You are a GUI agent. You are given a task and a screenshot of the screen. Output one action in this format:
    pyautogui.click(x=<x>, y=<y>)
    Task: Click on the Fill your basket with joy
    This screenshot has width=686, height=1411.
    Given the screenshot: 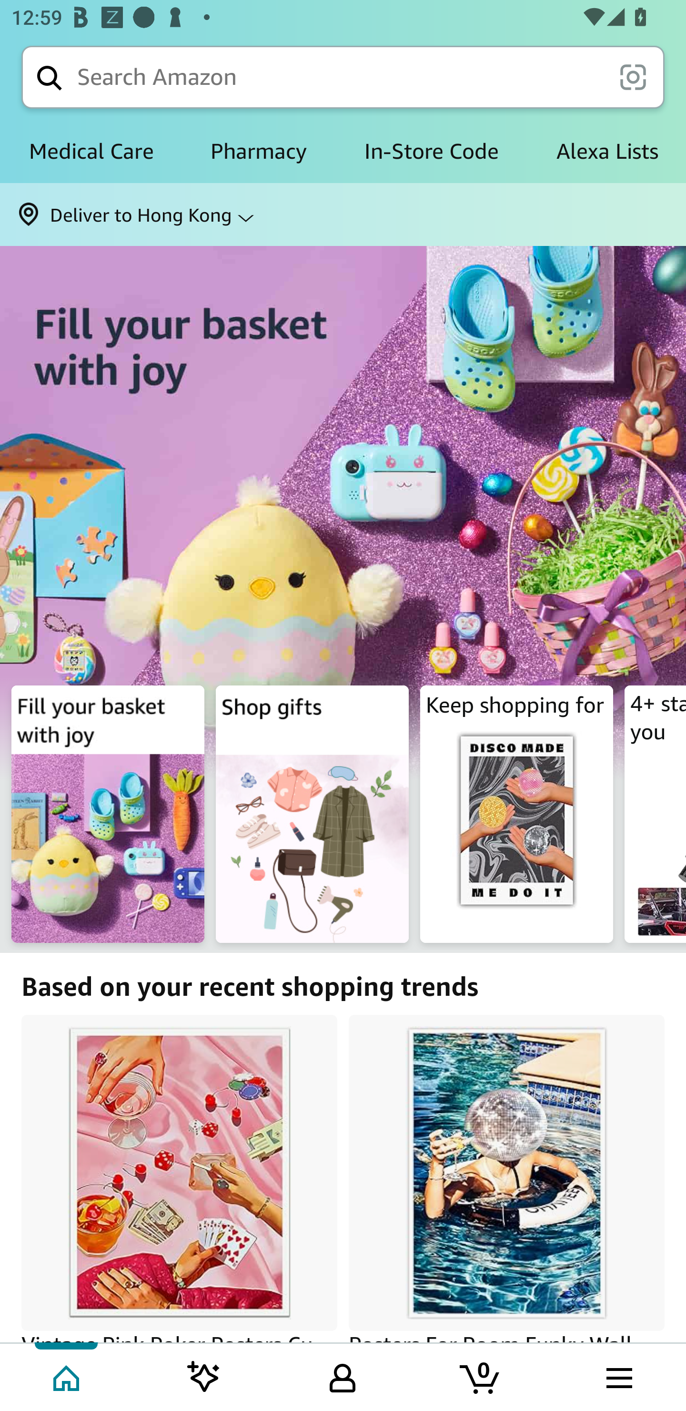 What is the action you would take?
    pyautogui.click(x=343, y=546)
    